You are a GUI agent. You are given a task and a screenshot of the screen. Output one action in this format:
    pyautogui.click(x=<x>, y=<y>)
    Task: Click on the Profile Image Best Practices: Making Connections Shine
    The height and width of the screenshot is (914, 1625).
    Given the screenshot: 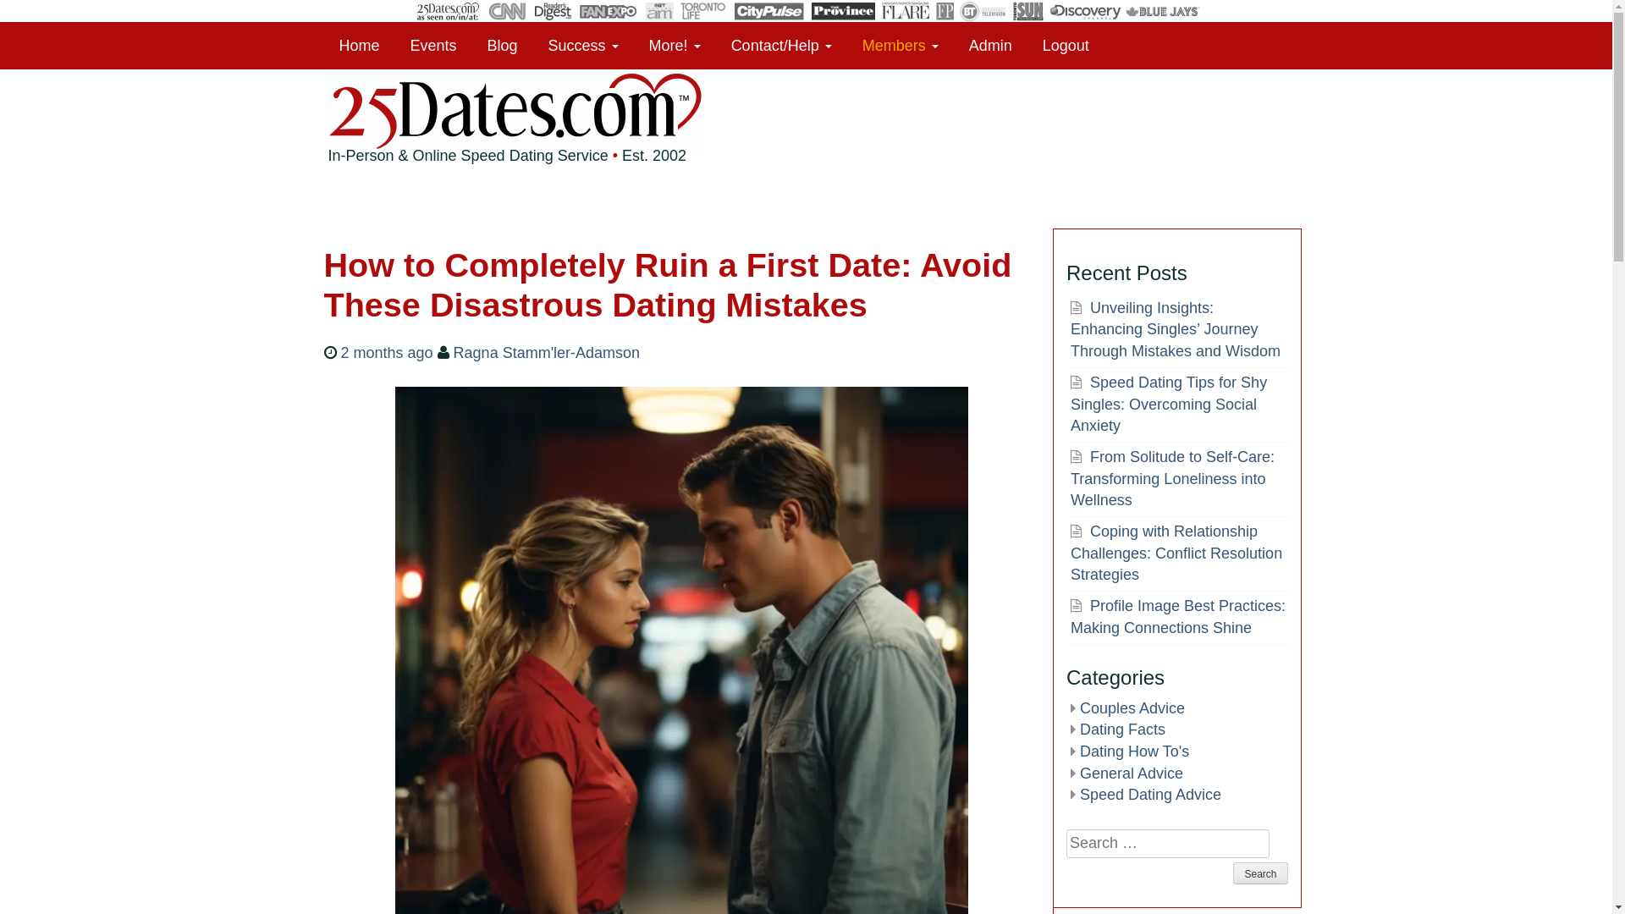 What is the action you would take?
    pyautogui.click(x=1178, y=617)
    